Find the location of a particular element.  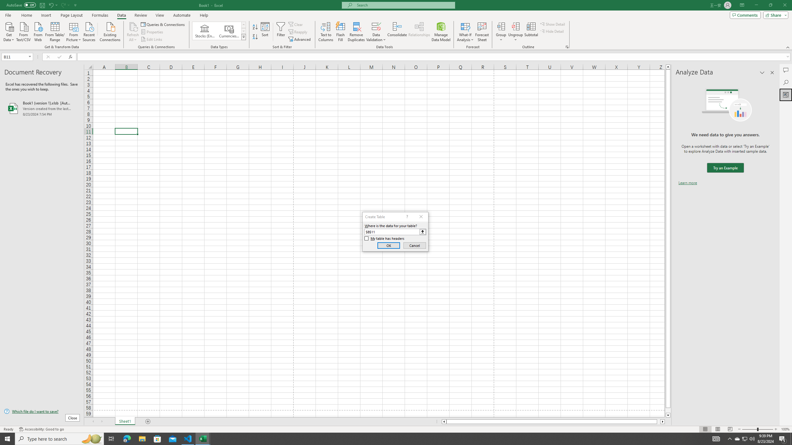

Analyze Data is located at coordinates (786, 95).